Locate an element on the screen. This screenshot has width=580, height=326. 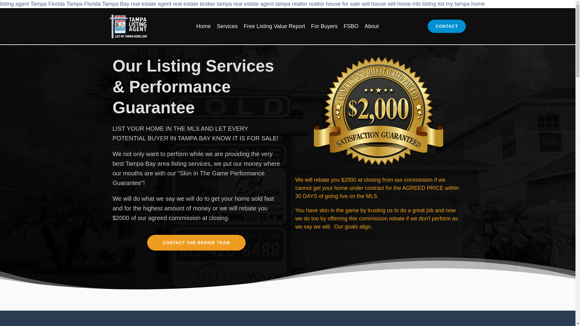
CONTACT is located at coordinates (446, 26).